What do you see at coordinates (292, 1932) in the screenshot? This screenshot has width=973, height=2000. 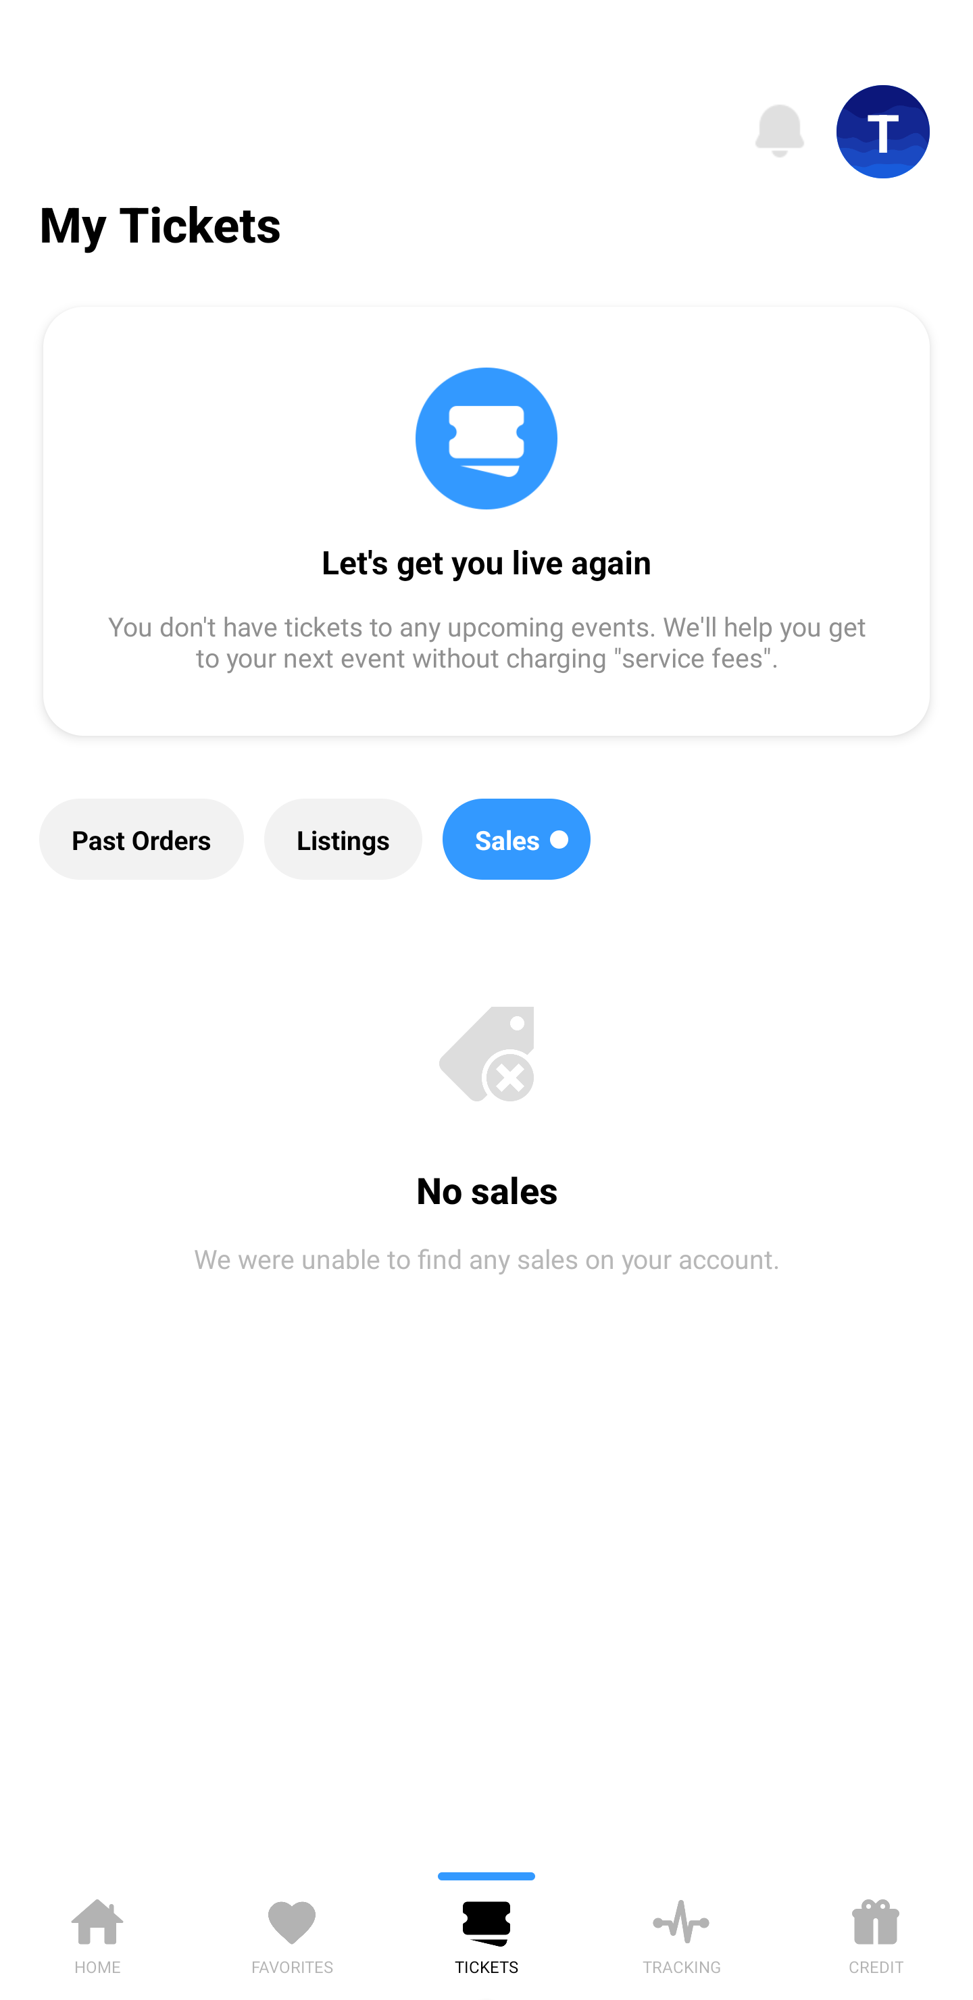 I see `FAVORITES` at bounding box center [292, 1932].